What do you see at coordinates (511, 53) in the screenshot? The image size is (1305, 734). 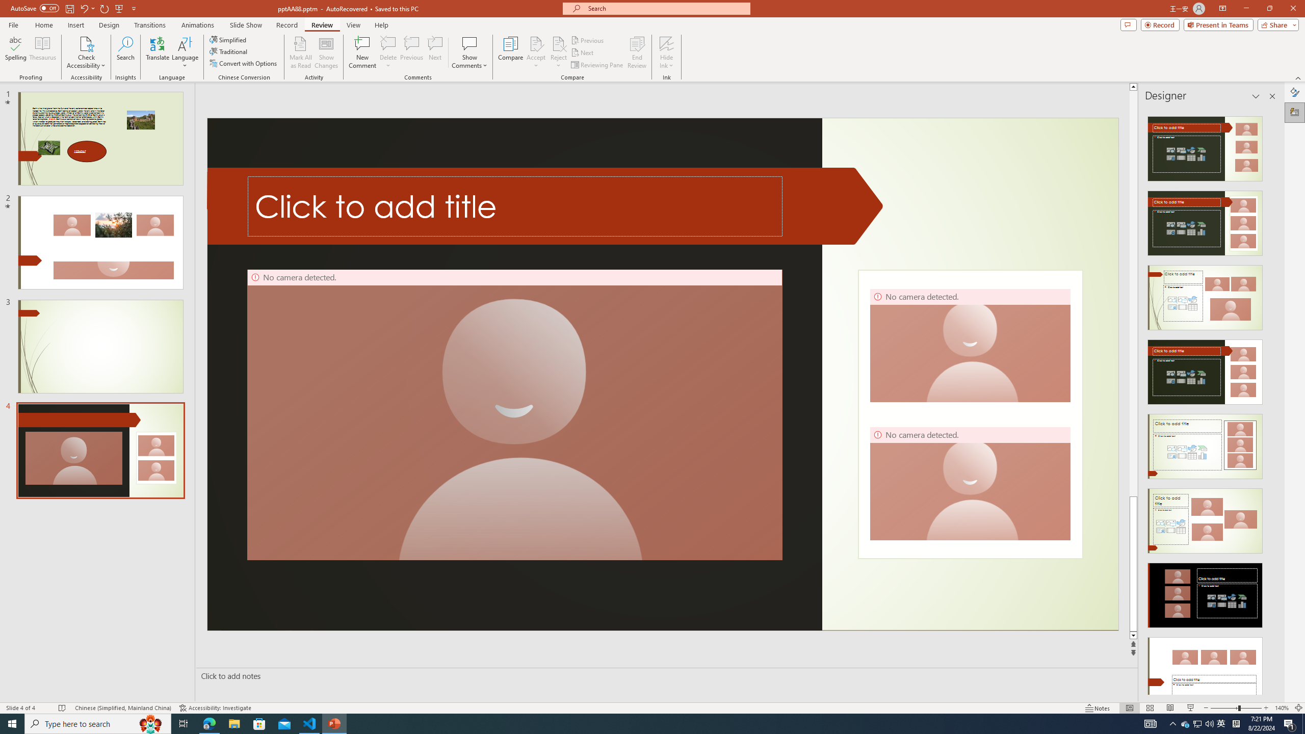 I see `Compare` at bounding box center [511, 53].